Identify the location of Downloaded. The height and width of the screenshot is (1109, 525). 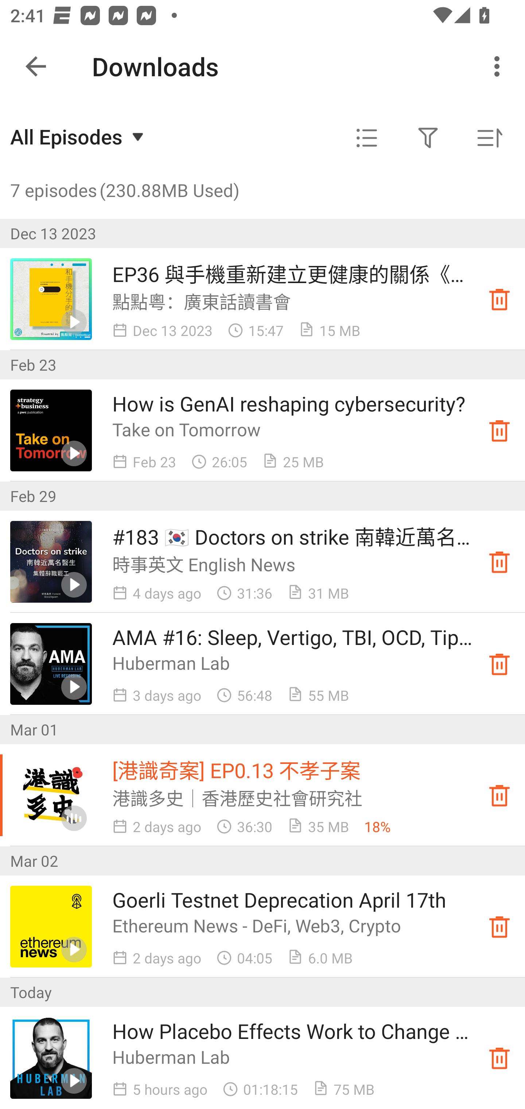
(499, 299).